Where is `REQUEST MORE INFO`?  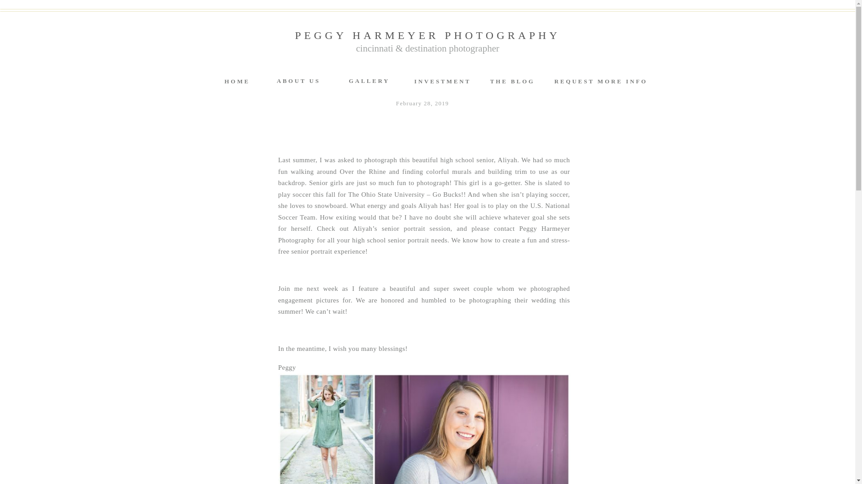
REQUEST MORE INFO is located at coordinates (601, 81).